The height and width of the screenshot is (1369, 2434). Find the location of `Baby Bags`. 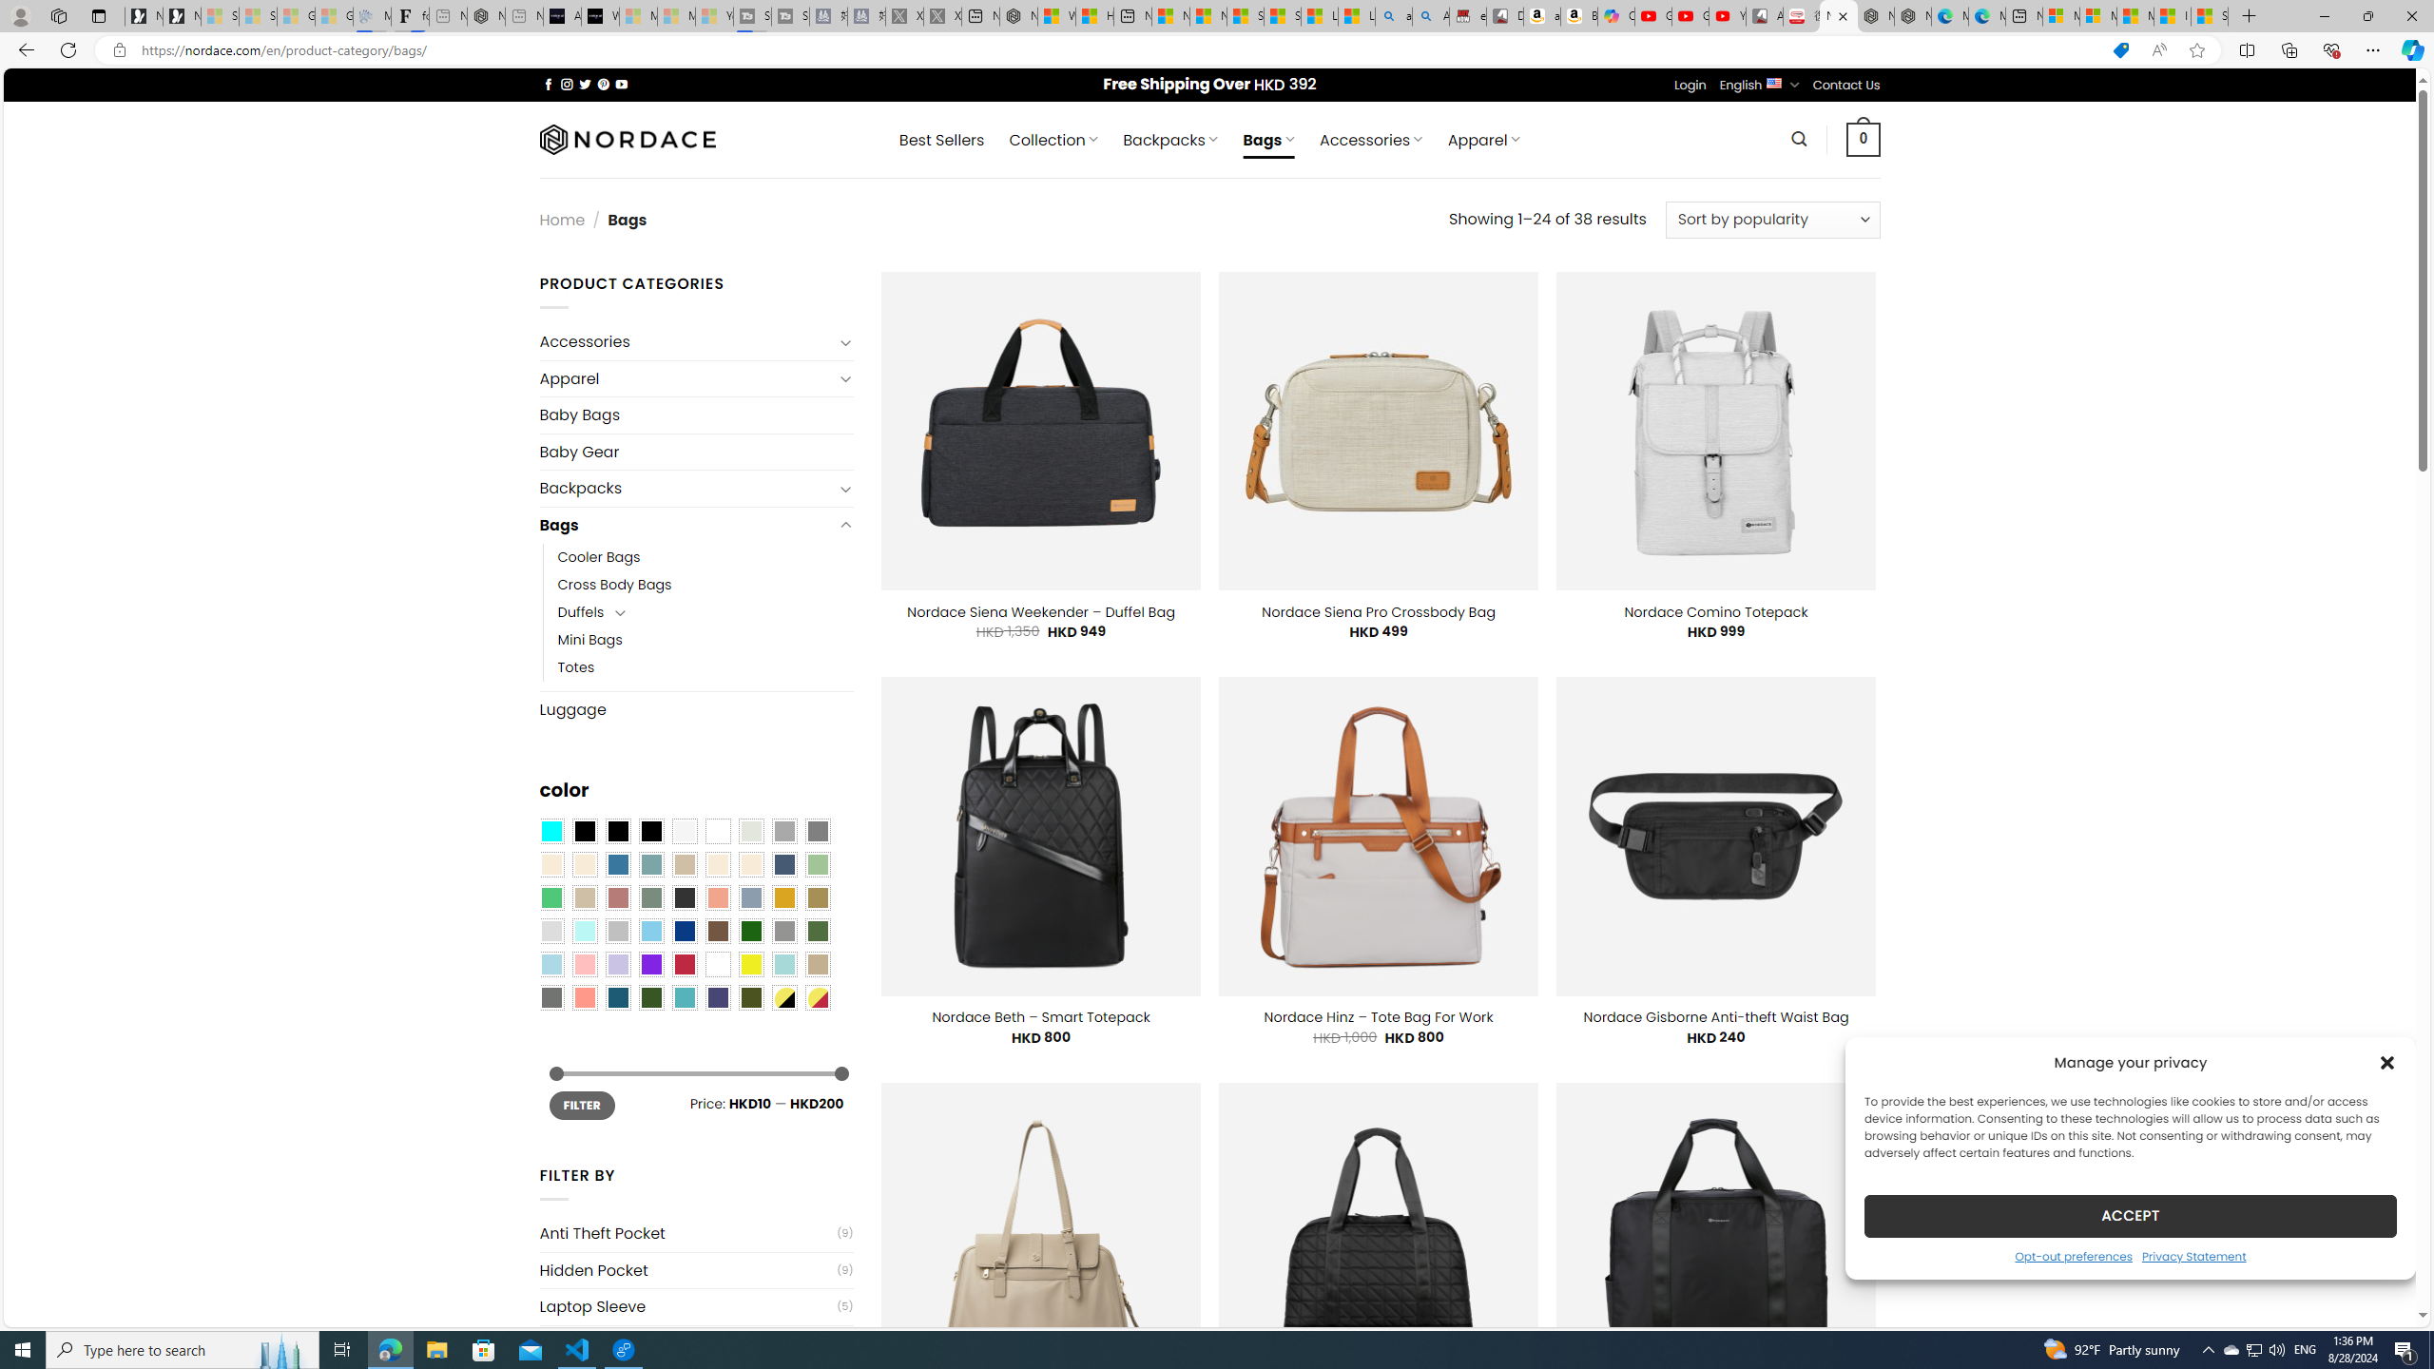

Baby Bags is located at coordinates (696, 415).